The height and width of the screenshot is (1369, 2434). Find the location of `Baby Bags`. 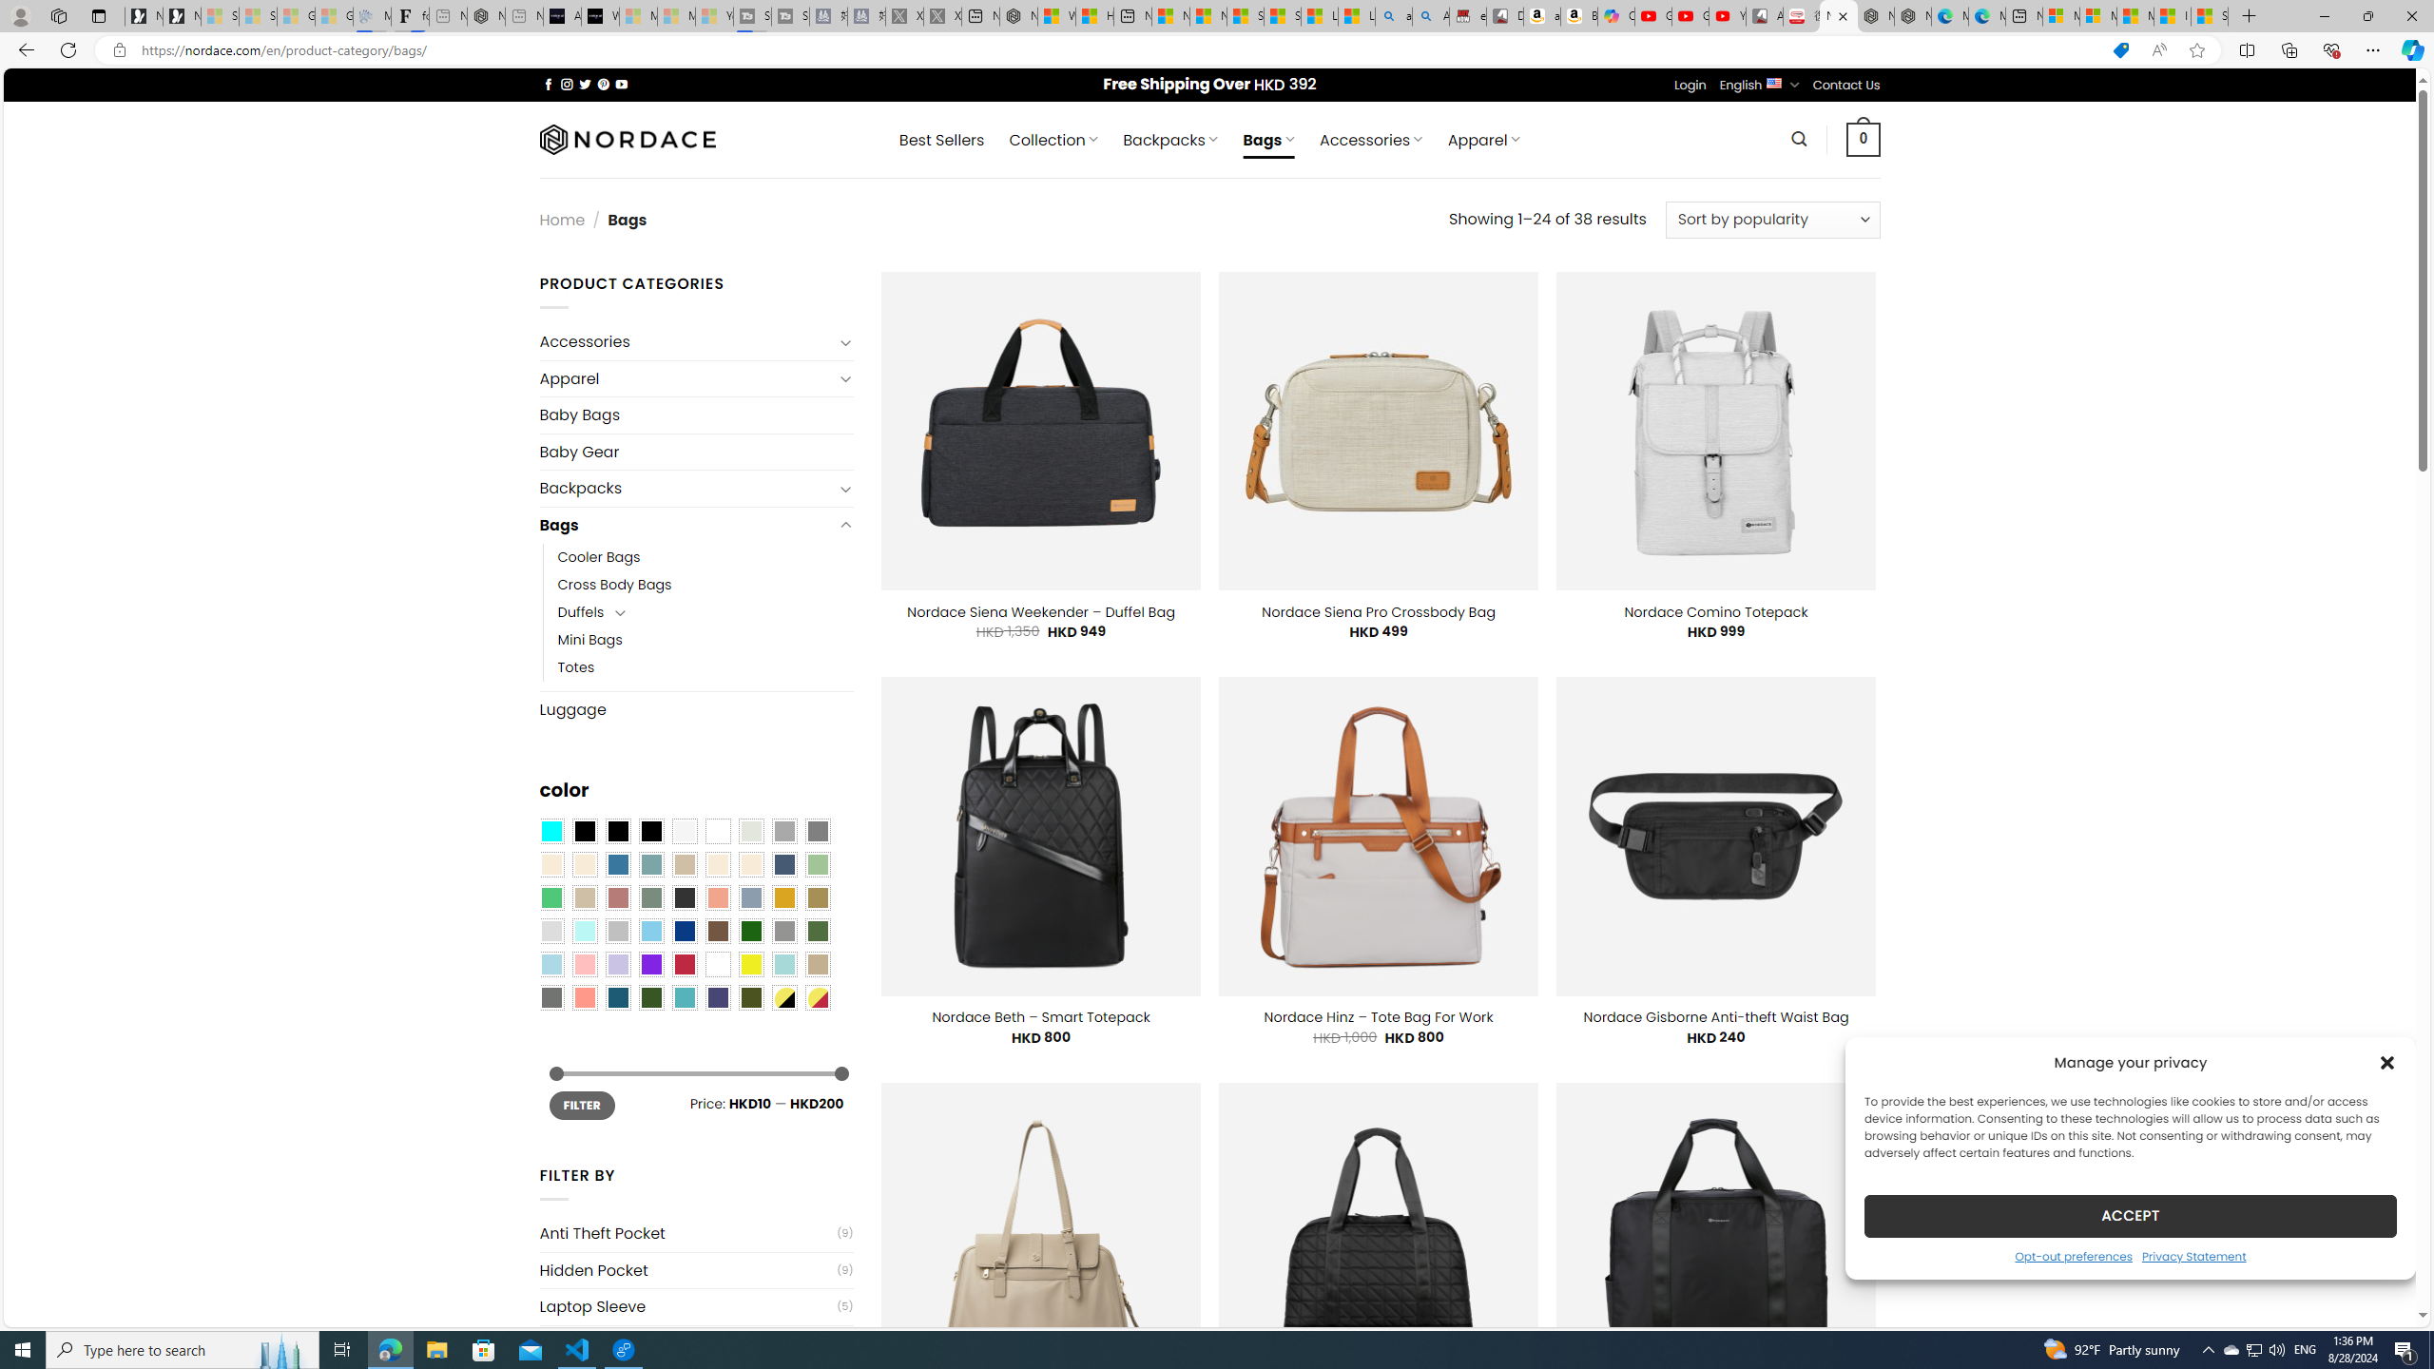

Baby Bags is located at coordinates (696, 415).